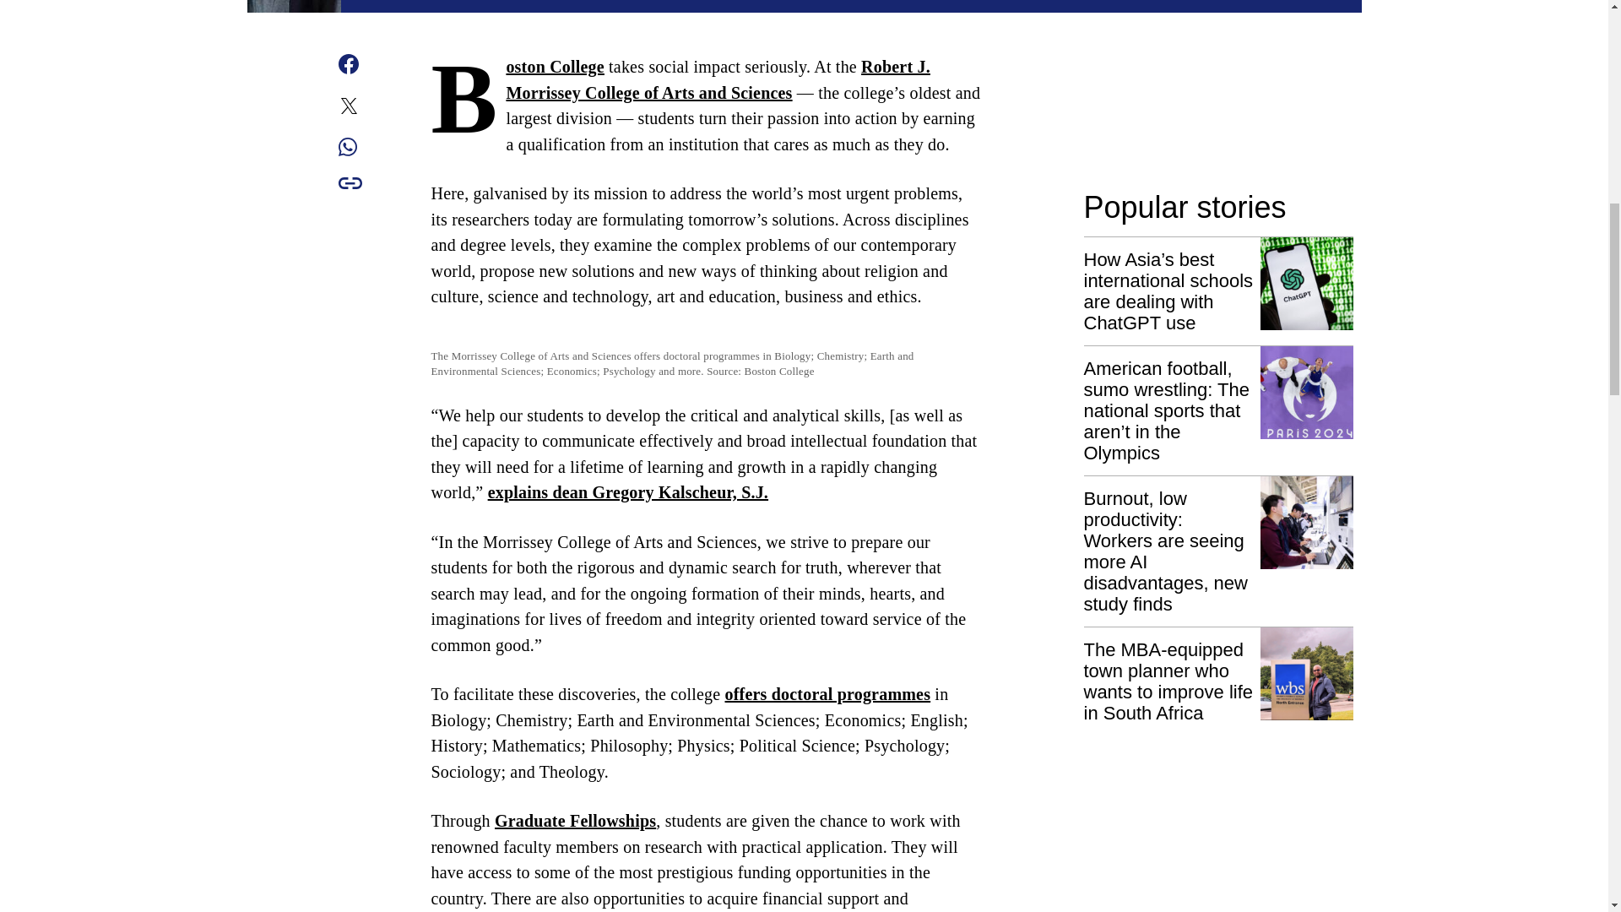 This screenshot has height=912, width=1621. Describe the element at coordinates (628, 492) in the screenshot. I see `explains dean Gregory Kalscheur, S.J.` at that location.